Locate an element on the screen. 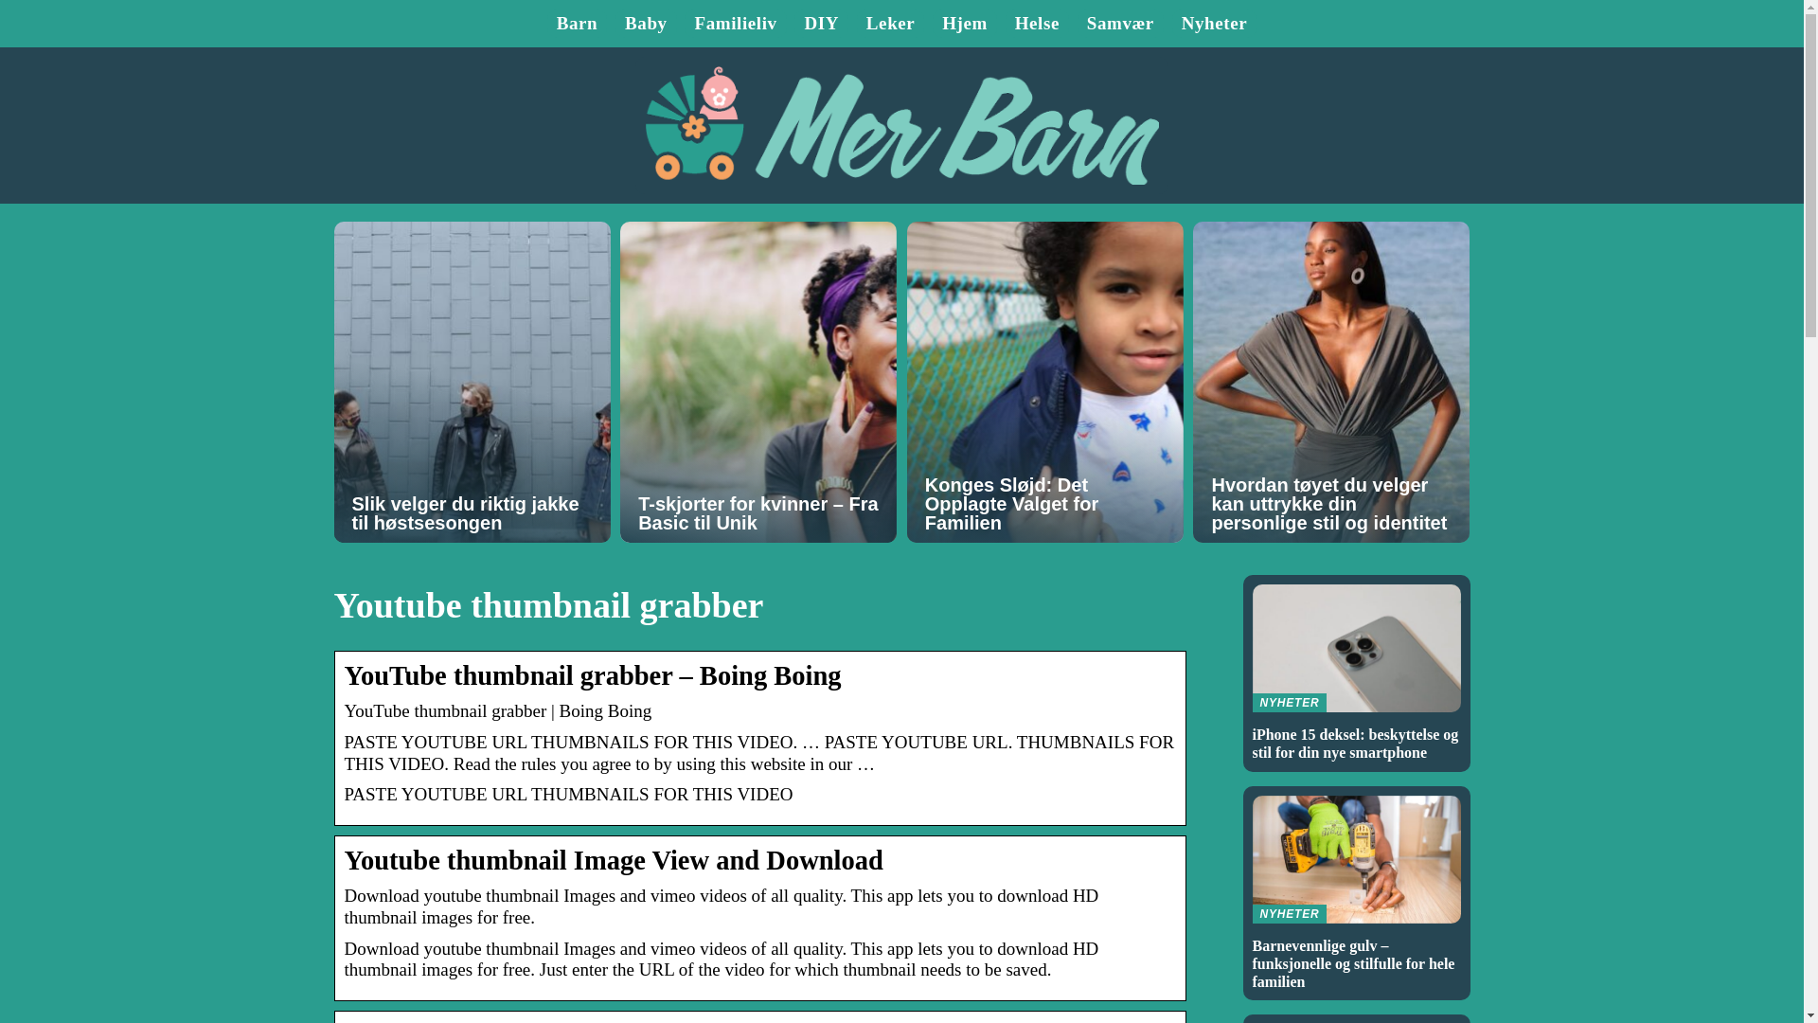 The width and height of the screenshot is (1818, 1023). Helse is located at coordinates (1037, 23).